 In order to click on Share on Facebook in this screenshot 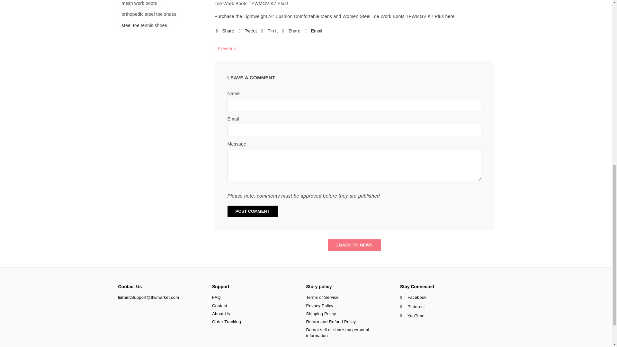, I will do `click(225, 31)`.